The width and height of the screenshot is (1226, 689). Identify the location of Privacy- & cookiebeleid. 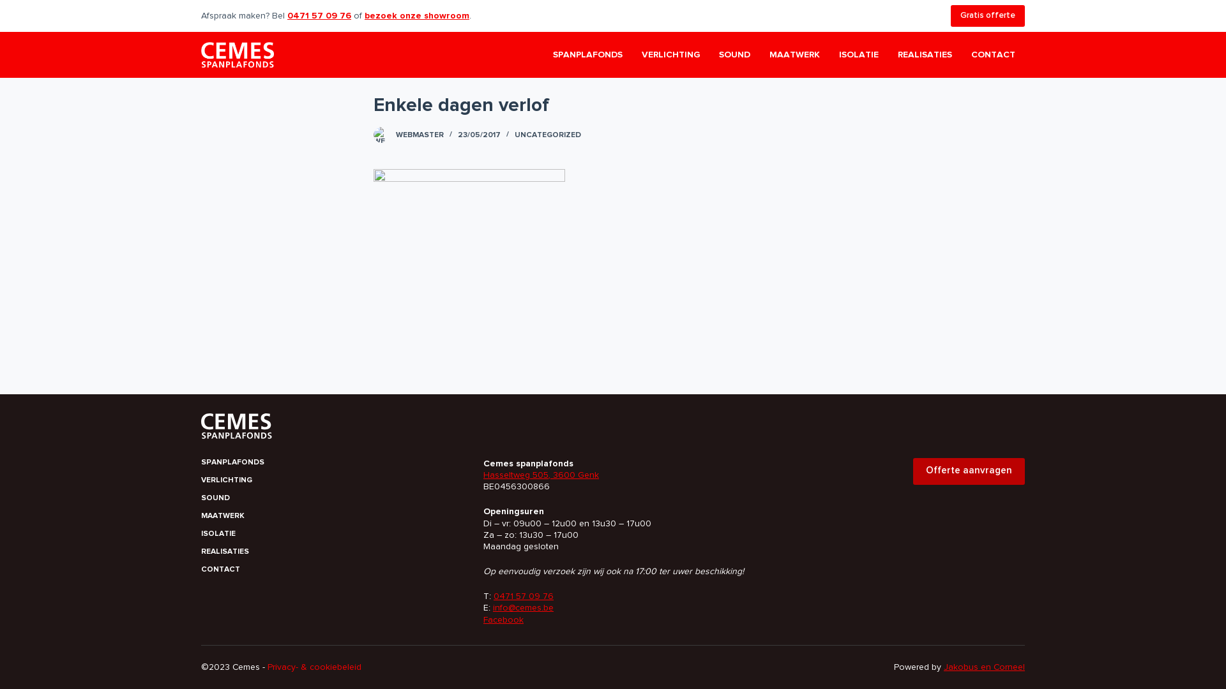
(314, 667).